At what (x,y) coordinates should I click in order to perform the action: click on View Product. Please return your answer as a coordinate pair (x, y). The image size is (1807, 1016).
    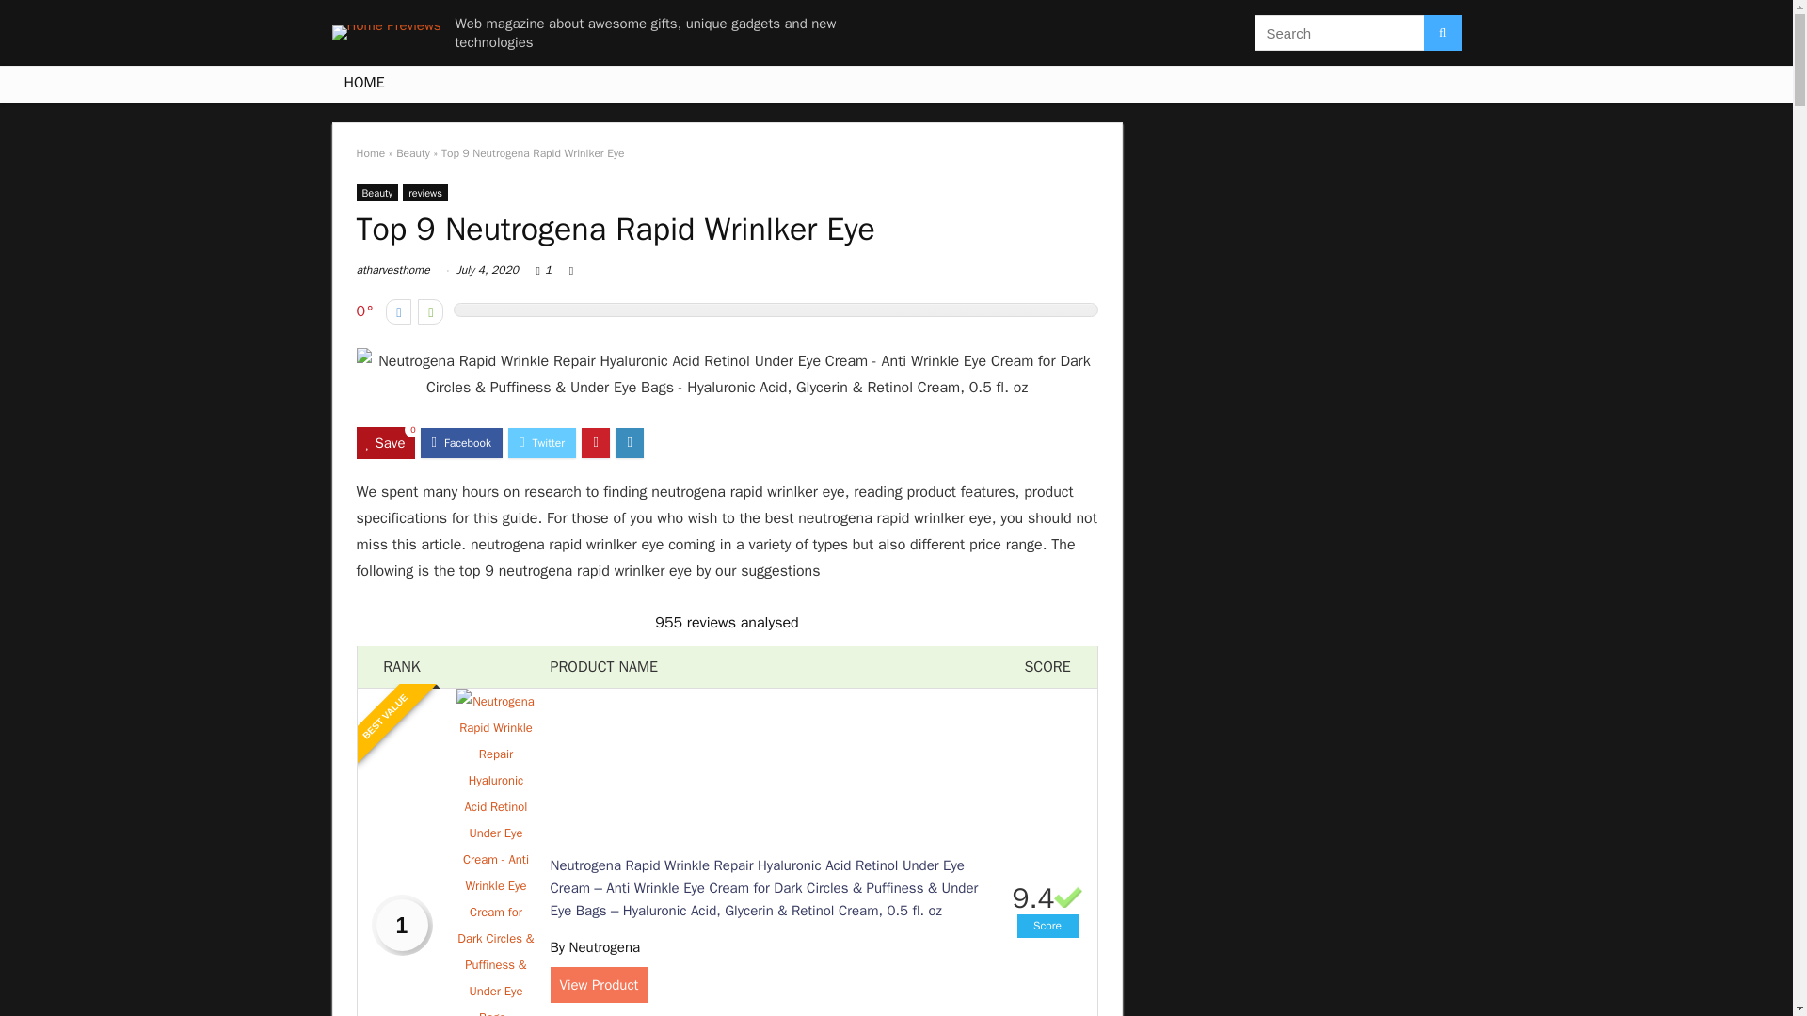
    Looking at the image, I should click on (598, 984).